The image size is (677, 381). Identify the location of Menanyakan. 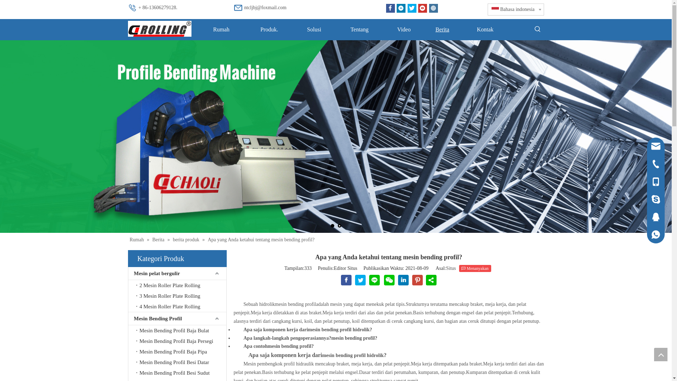
(475, 268).